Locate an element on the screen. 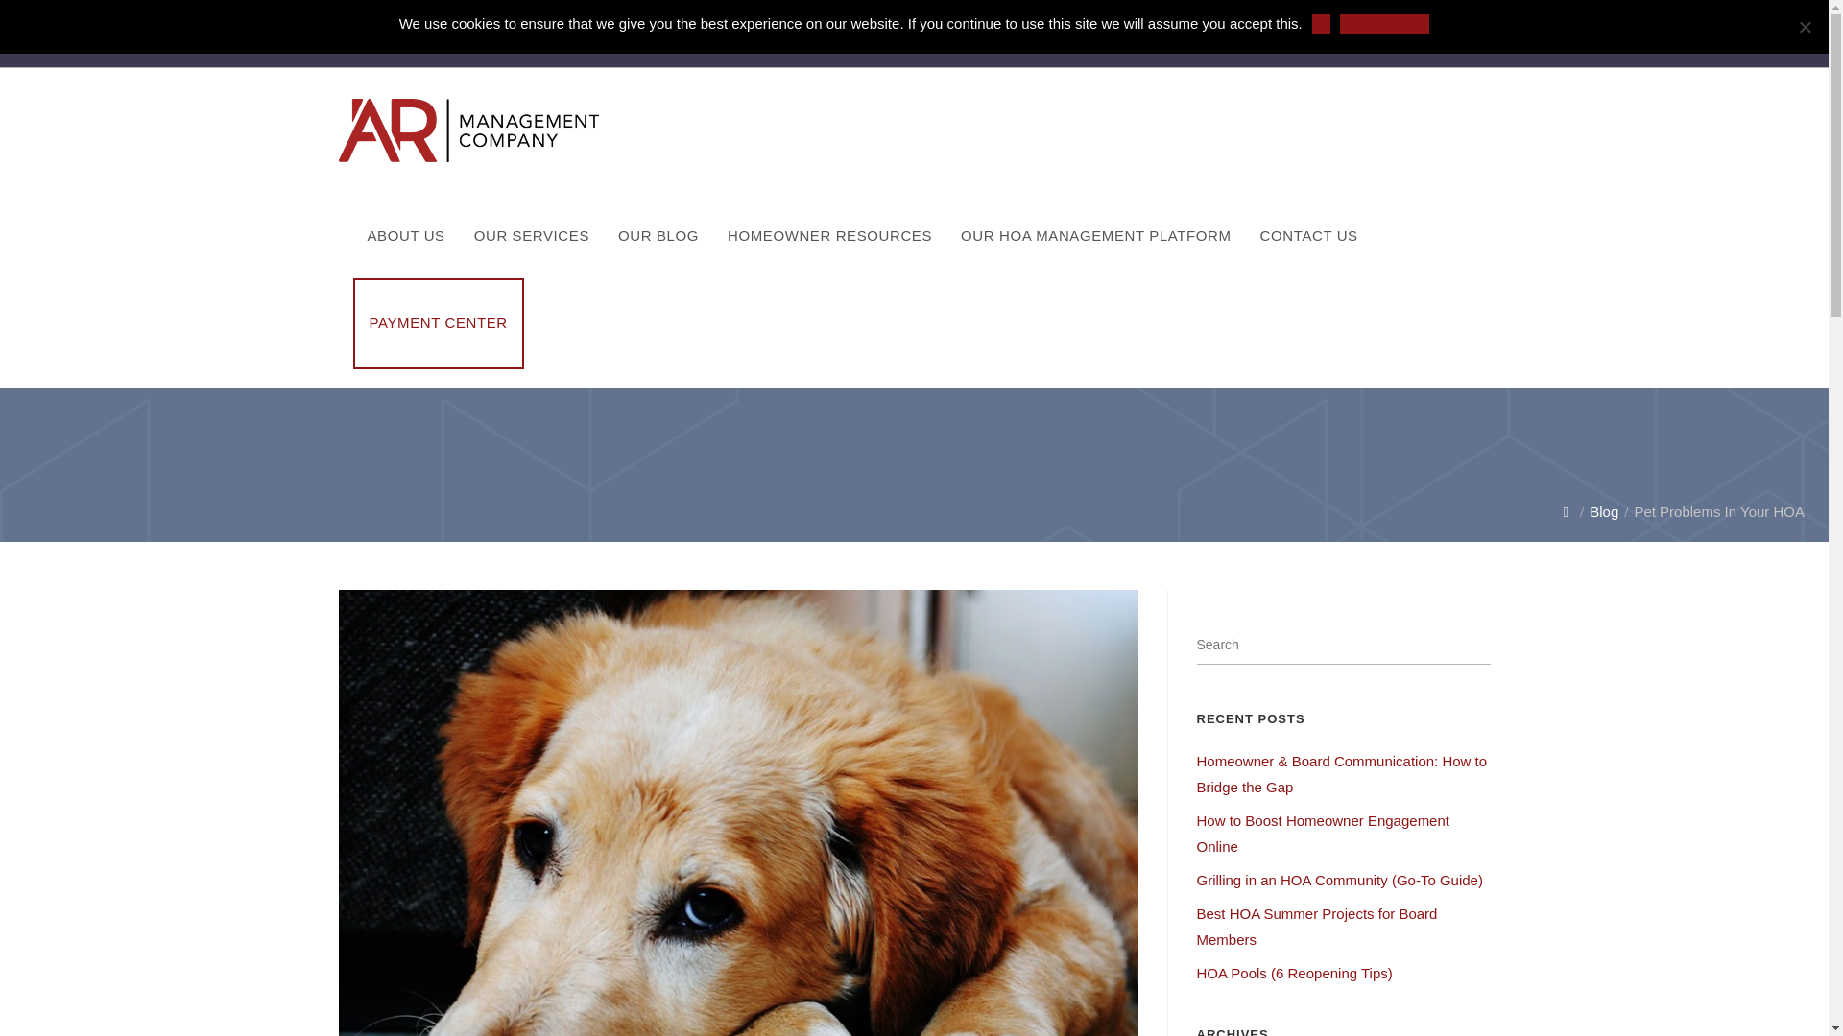  No is located at coordinates (1805, 27).